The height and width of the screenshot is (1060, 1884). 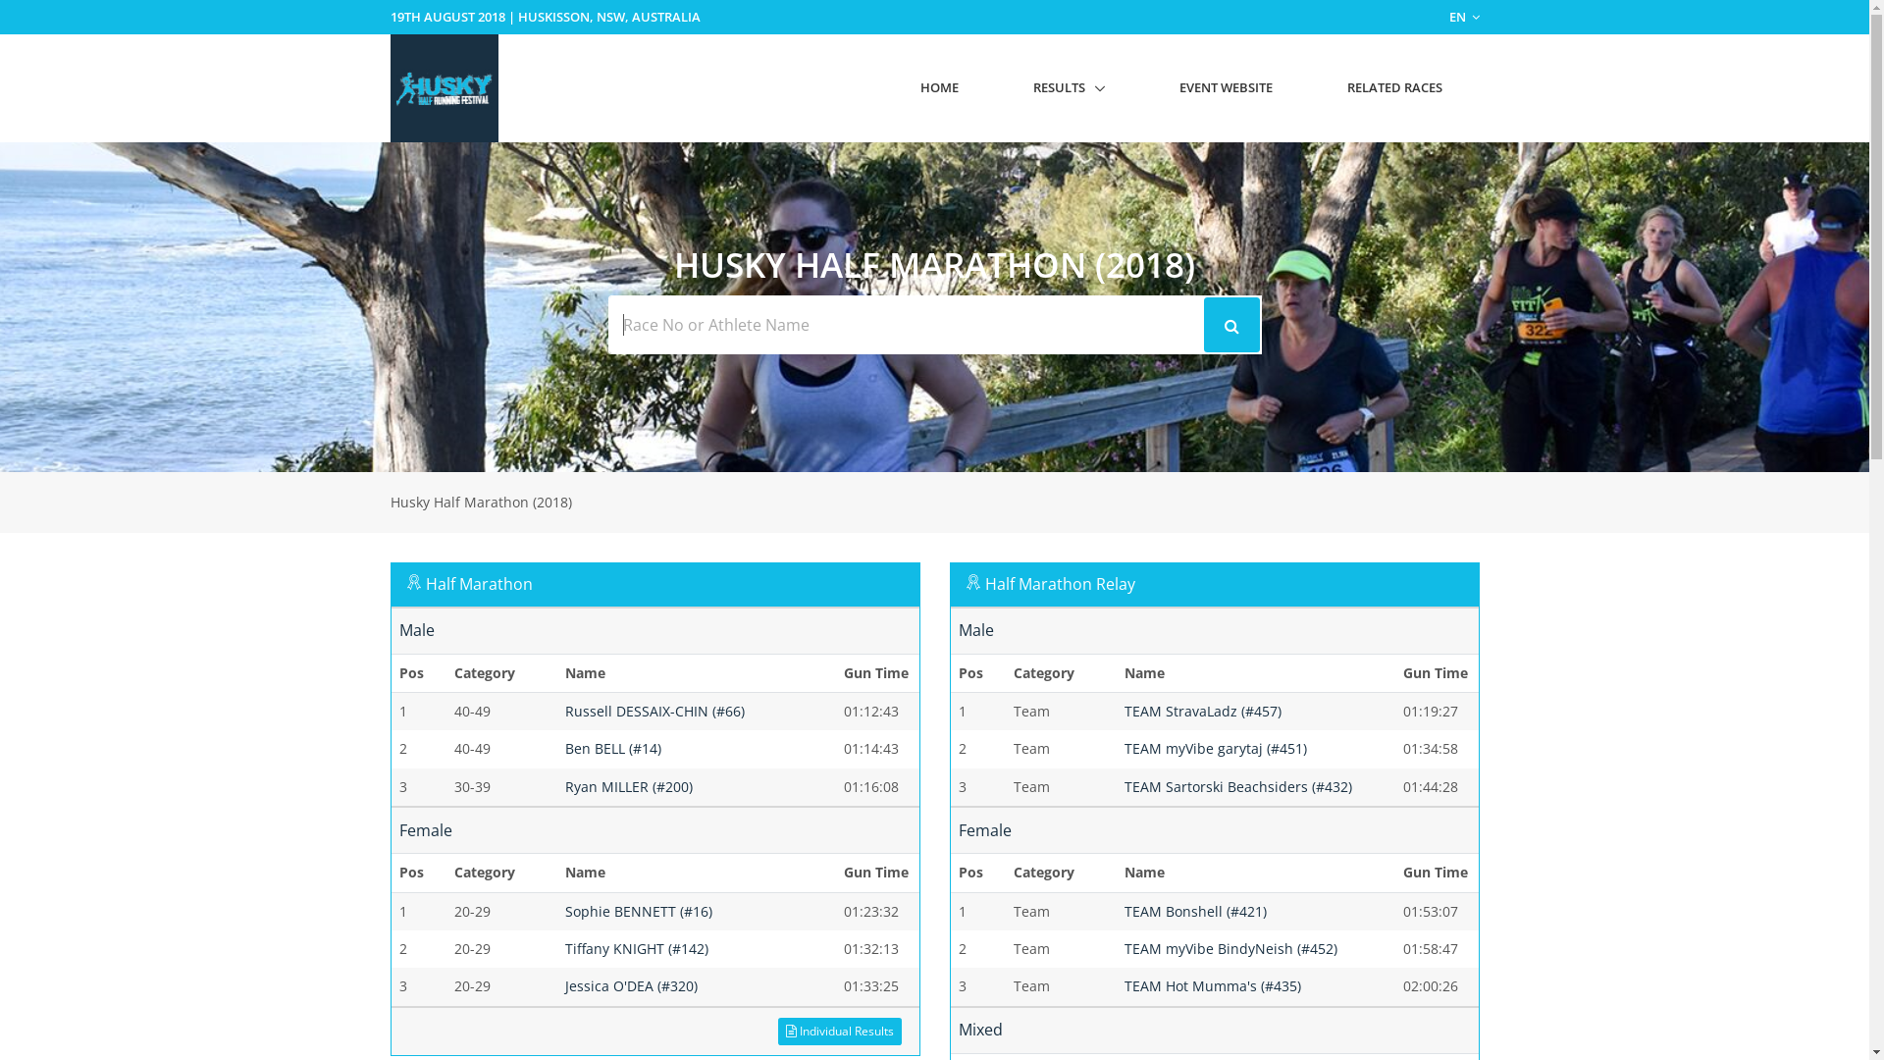 What do you see at coordinates (655, 711) in the screenshot?
I see `Russell DESSAIX-CHIN (#66)` at bounding box center [655, 711].